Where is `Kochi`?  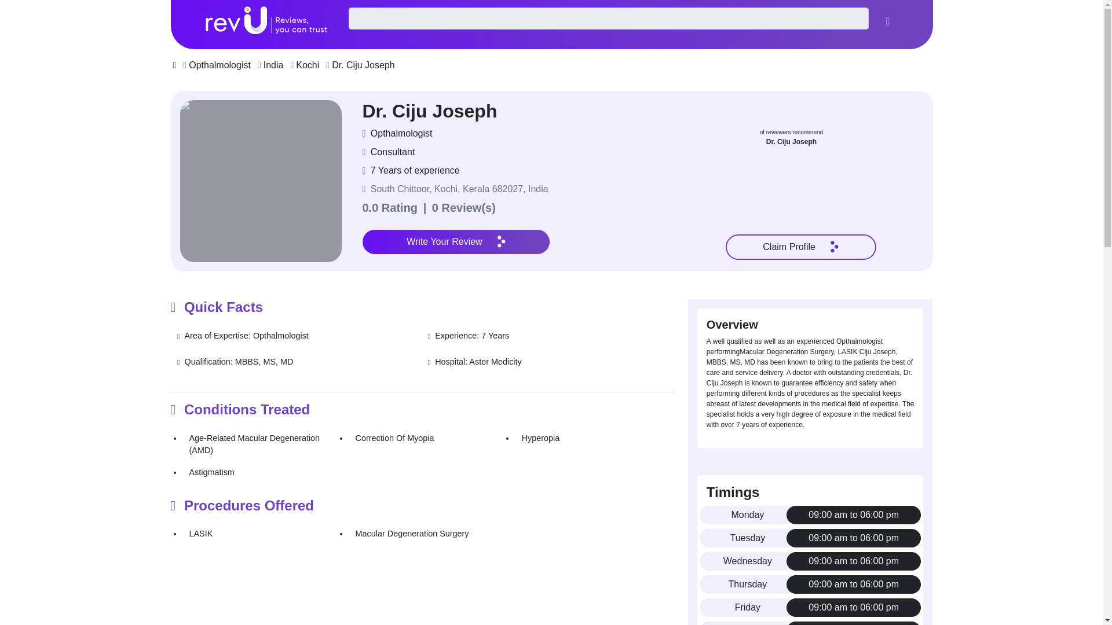 Kochi is located at coordinates (307, 65).